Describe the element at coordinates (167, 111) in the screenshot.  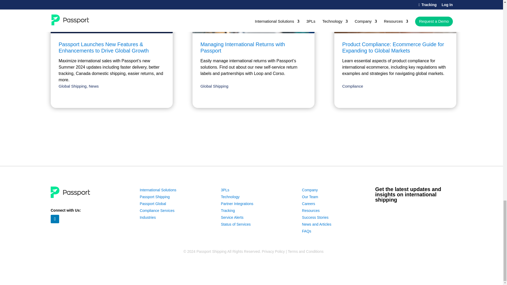
I see `multi-carrier shipping software` at that location.